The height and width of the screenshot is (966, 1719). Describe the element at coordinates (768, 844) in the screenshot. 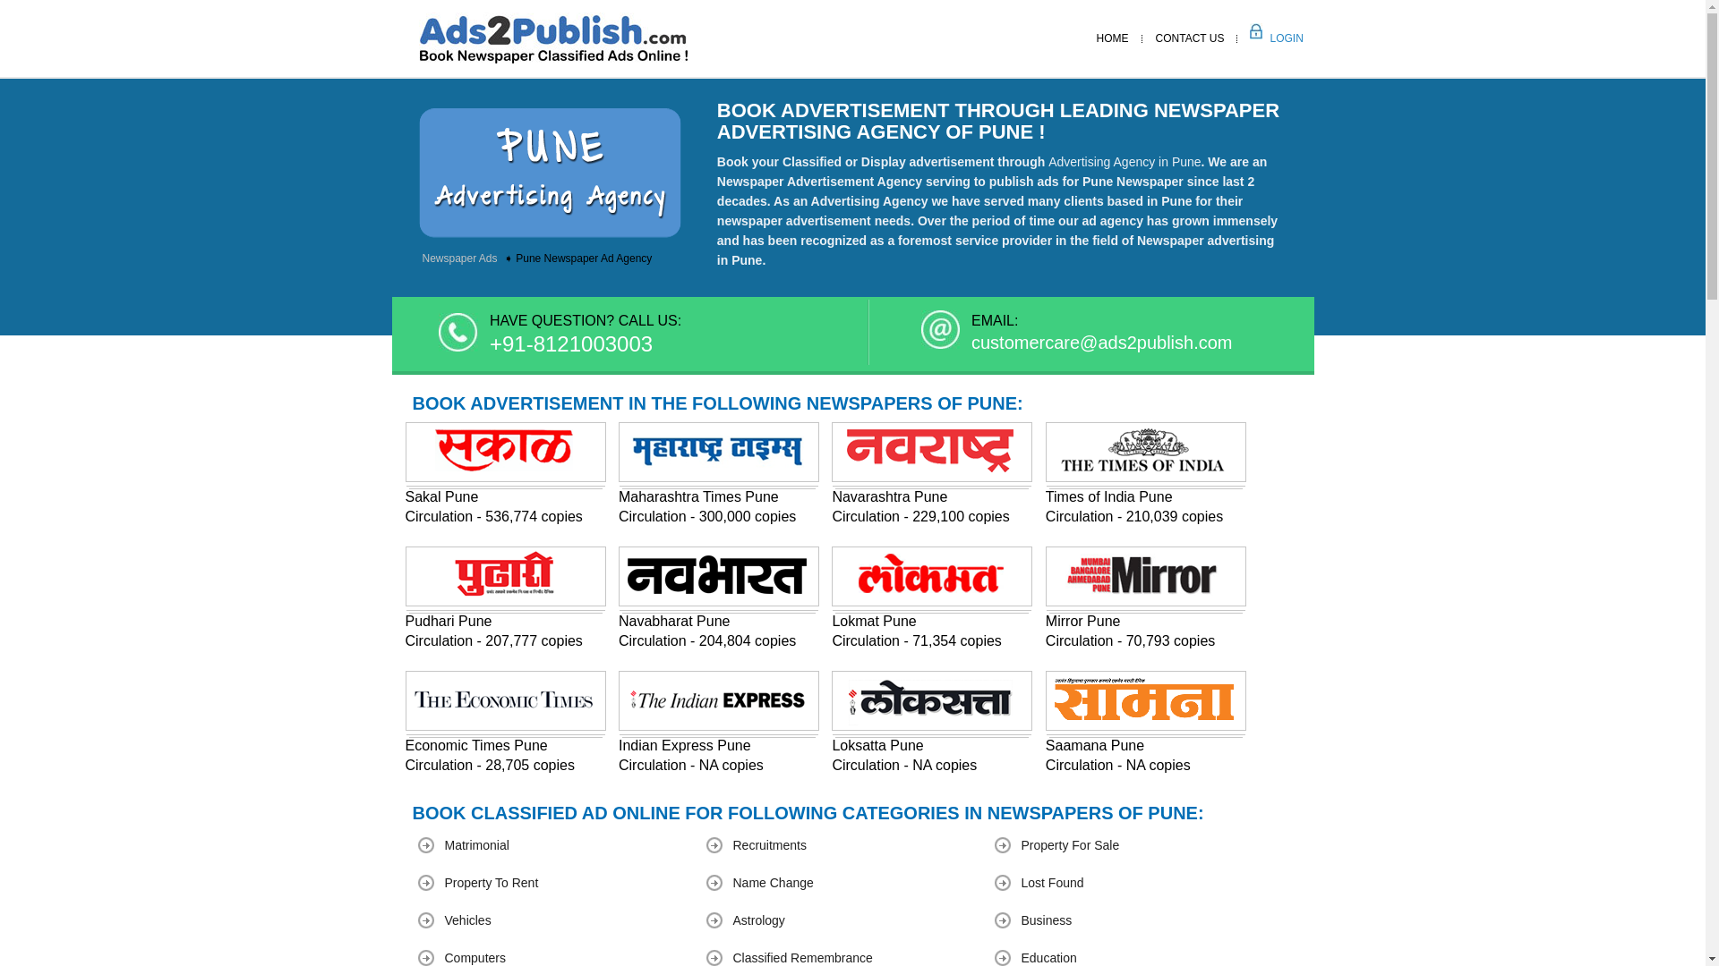

I see `Recruitments` at that location.